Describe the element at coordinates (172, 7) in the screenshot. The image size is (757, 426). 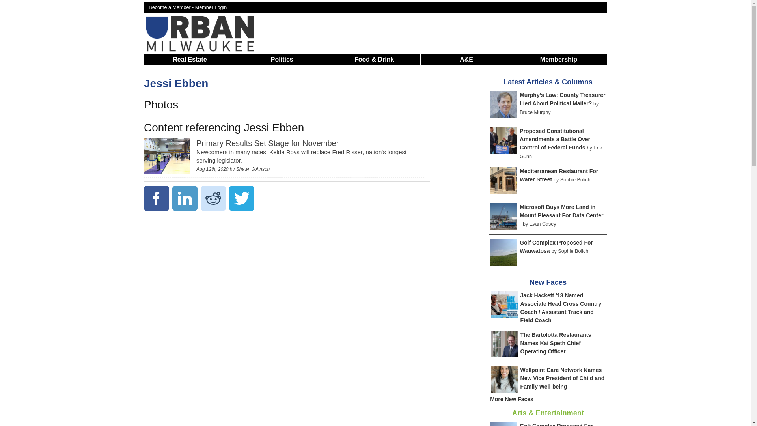
I see `Become a Member -` at that location.